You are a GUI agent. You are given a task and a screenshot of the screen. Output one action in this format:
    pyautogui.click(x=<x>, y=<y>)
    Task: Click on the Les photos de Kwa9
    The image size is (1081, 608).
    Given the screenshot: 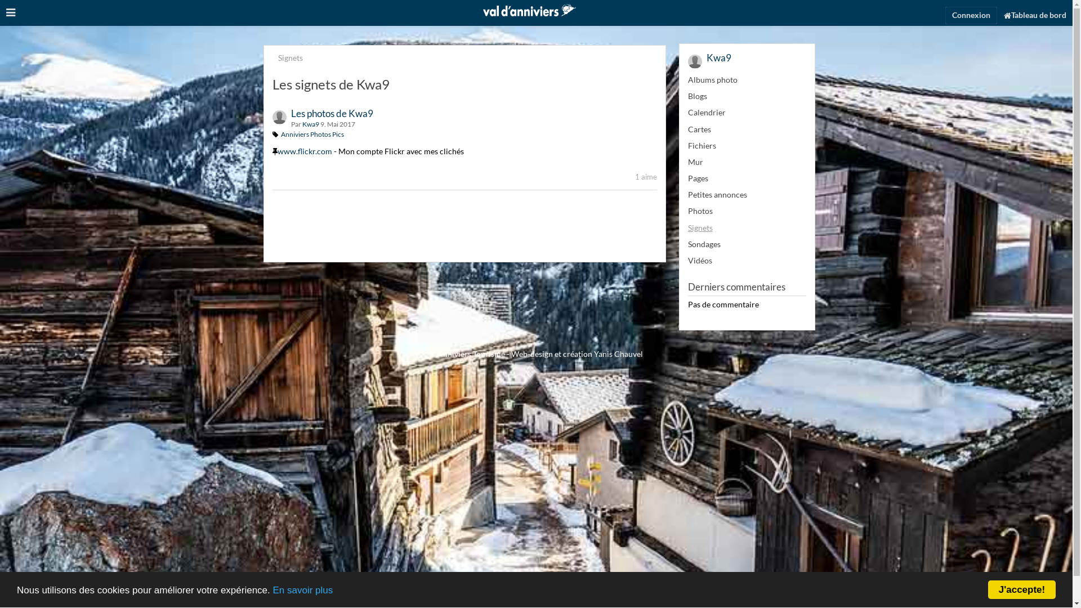 What is the action you would take?
    pyautogui.click(x=332, y=114)
    